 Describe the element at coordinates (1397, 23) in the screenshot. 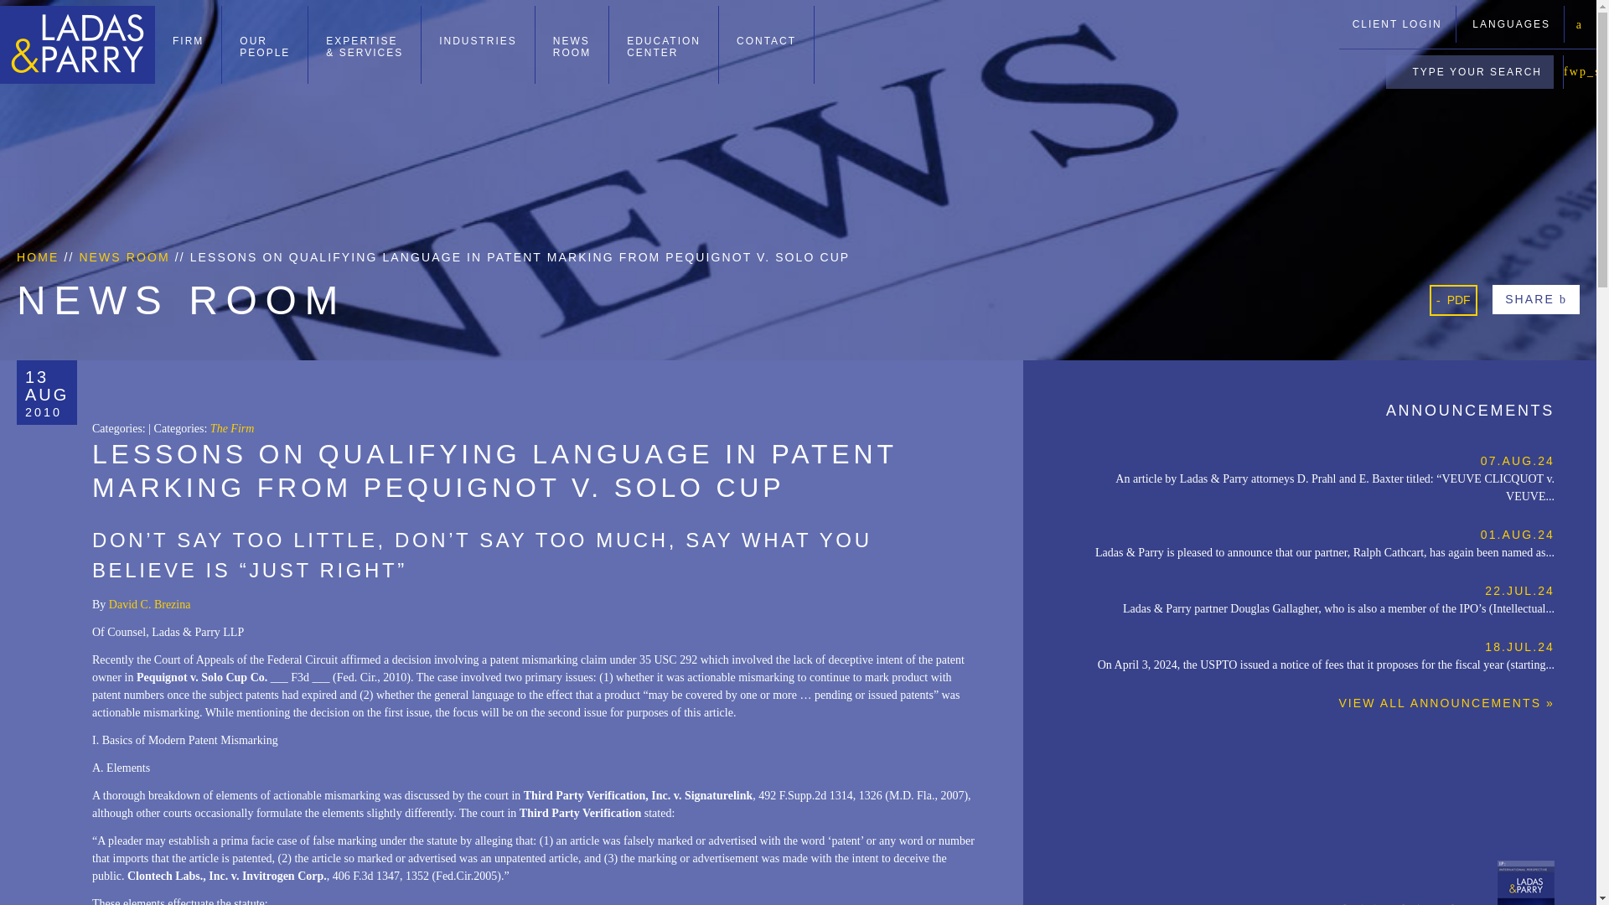

I see `CONTACT` at that location.